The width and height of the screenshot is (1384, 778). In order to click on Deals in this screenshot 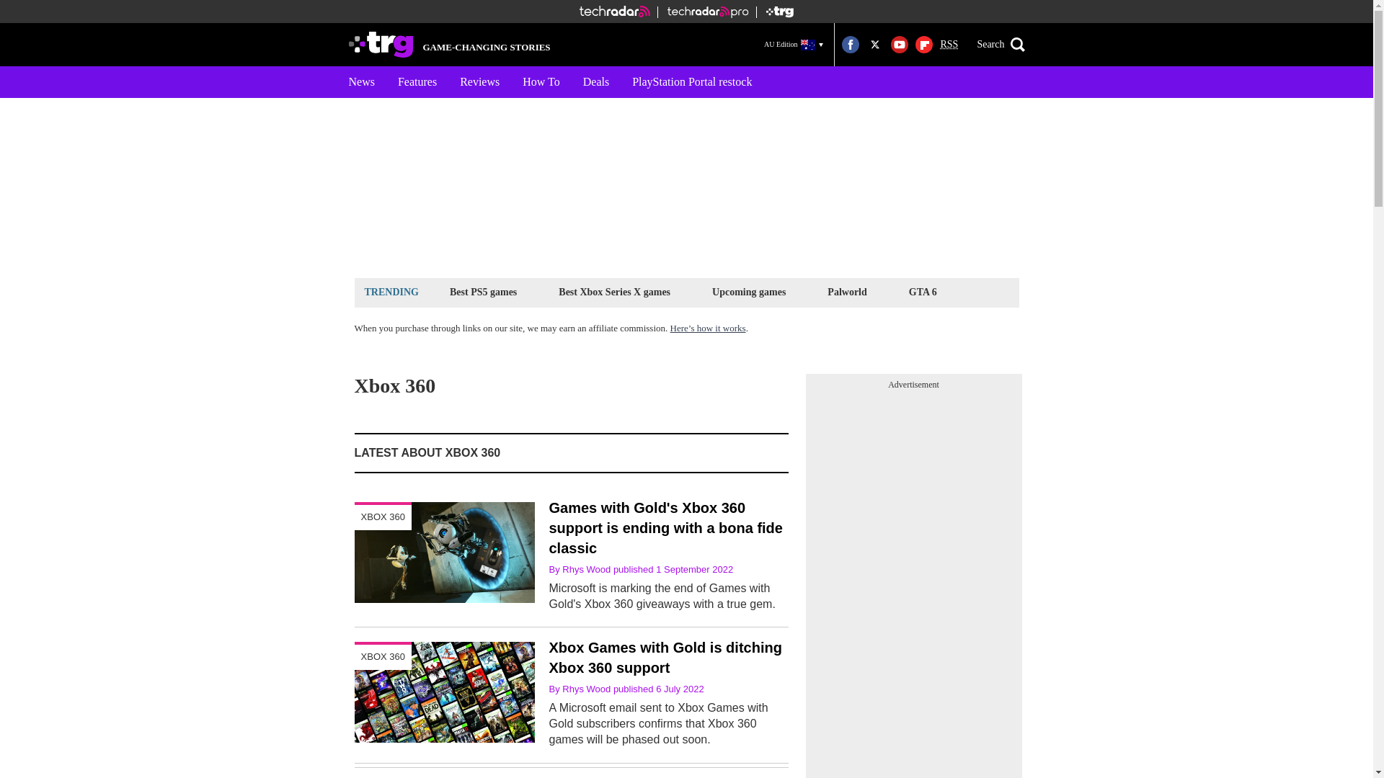, I will do `click(595, 82)`.